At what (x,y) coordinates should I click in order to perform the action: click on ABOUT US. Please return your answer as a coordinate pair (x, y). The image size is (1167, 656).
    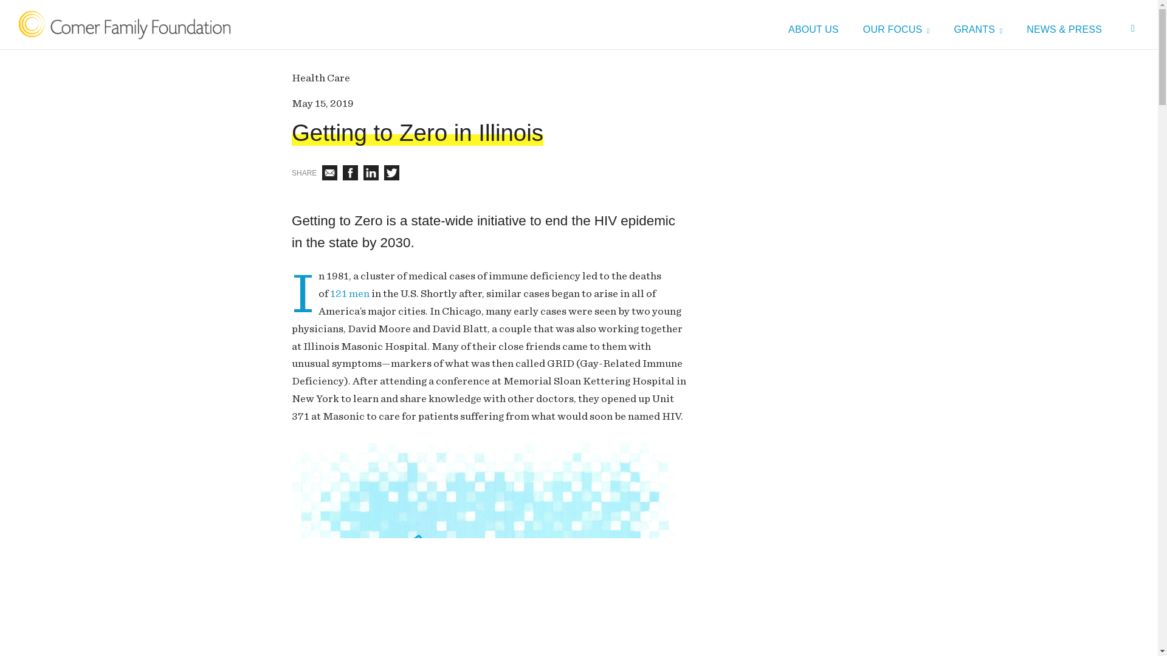
    Looking at the image, I should click on (813, 30).